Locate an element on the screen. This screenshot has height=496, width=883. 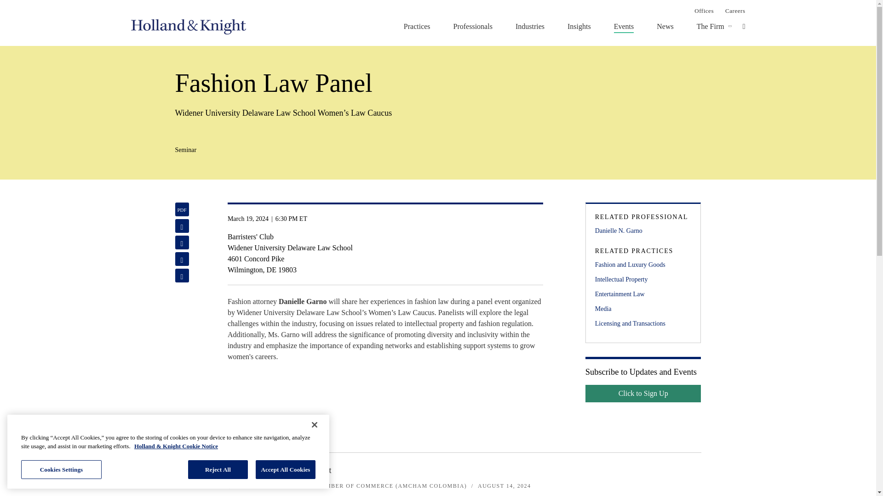
The Firm is located at coordinates (710, 26).